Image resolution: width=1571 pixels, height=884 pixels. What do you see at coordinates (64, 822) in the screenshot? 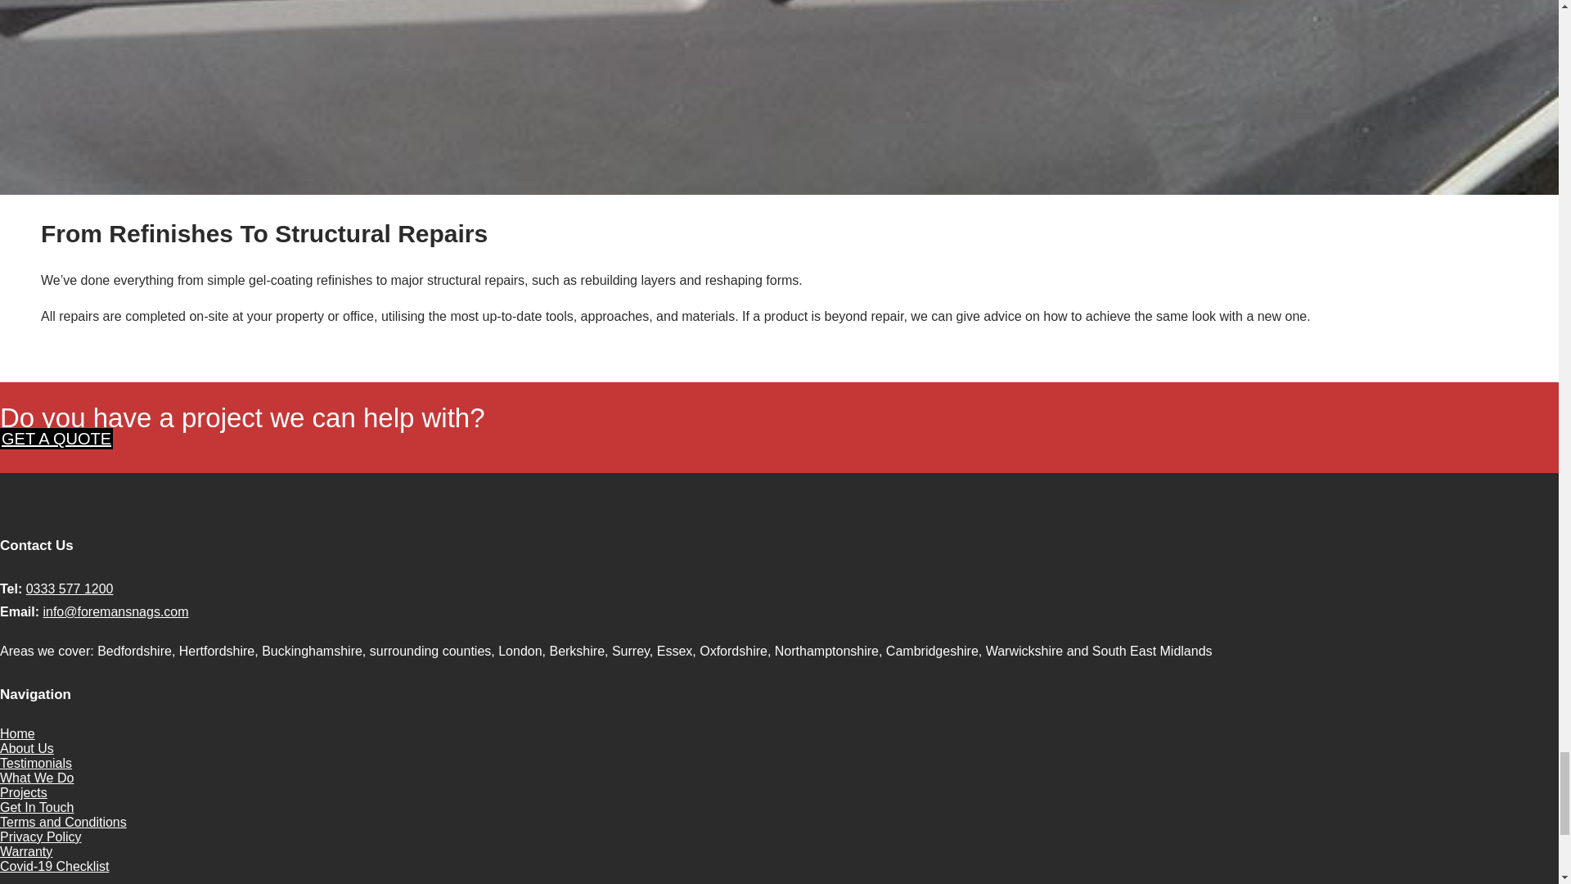
I see `Terms and Conditions` at bounding box center [64, 822].